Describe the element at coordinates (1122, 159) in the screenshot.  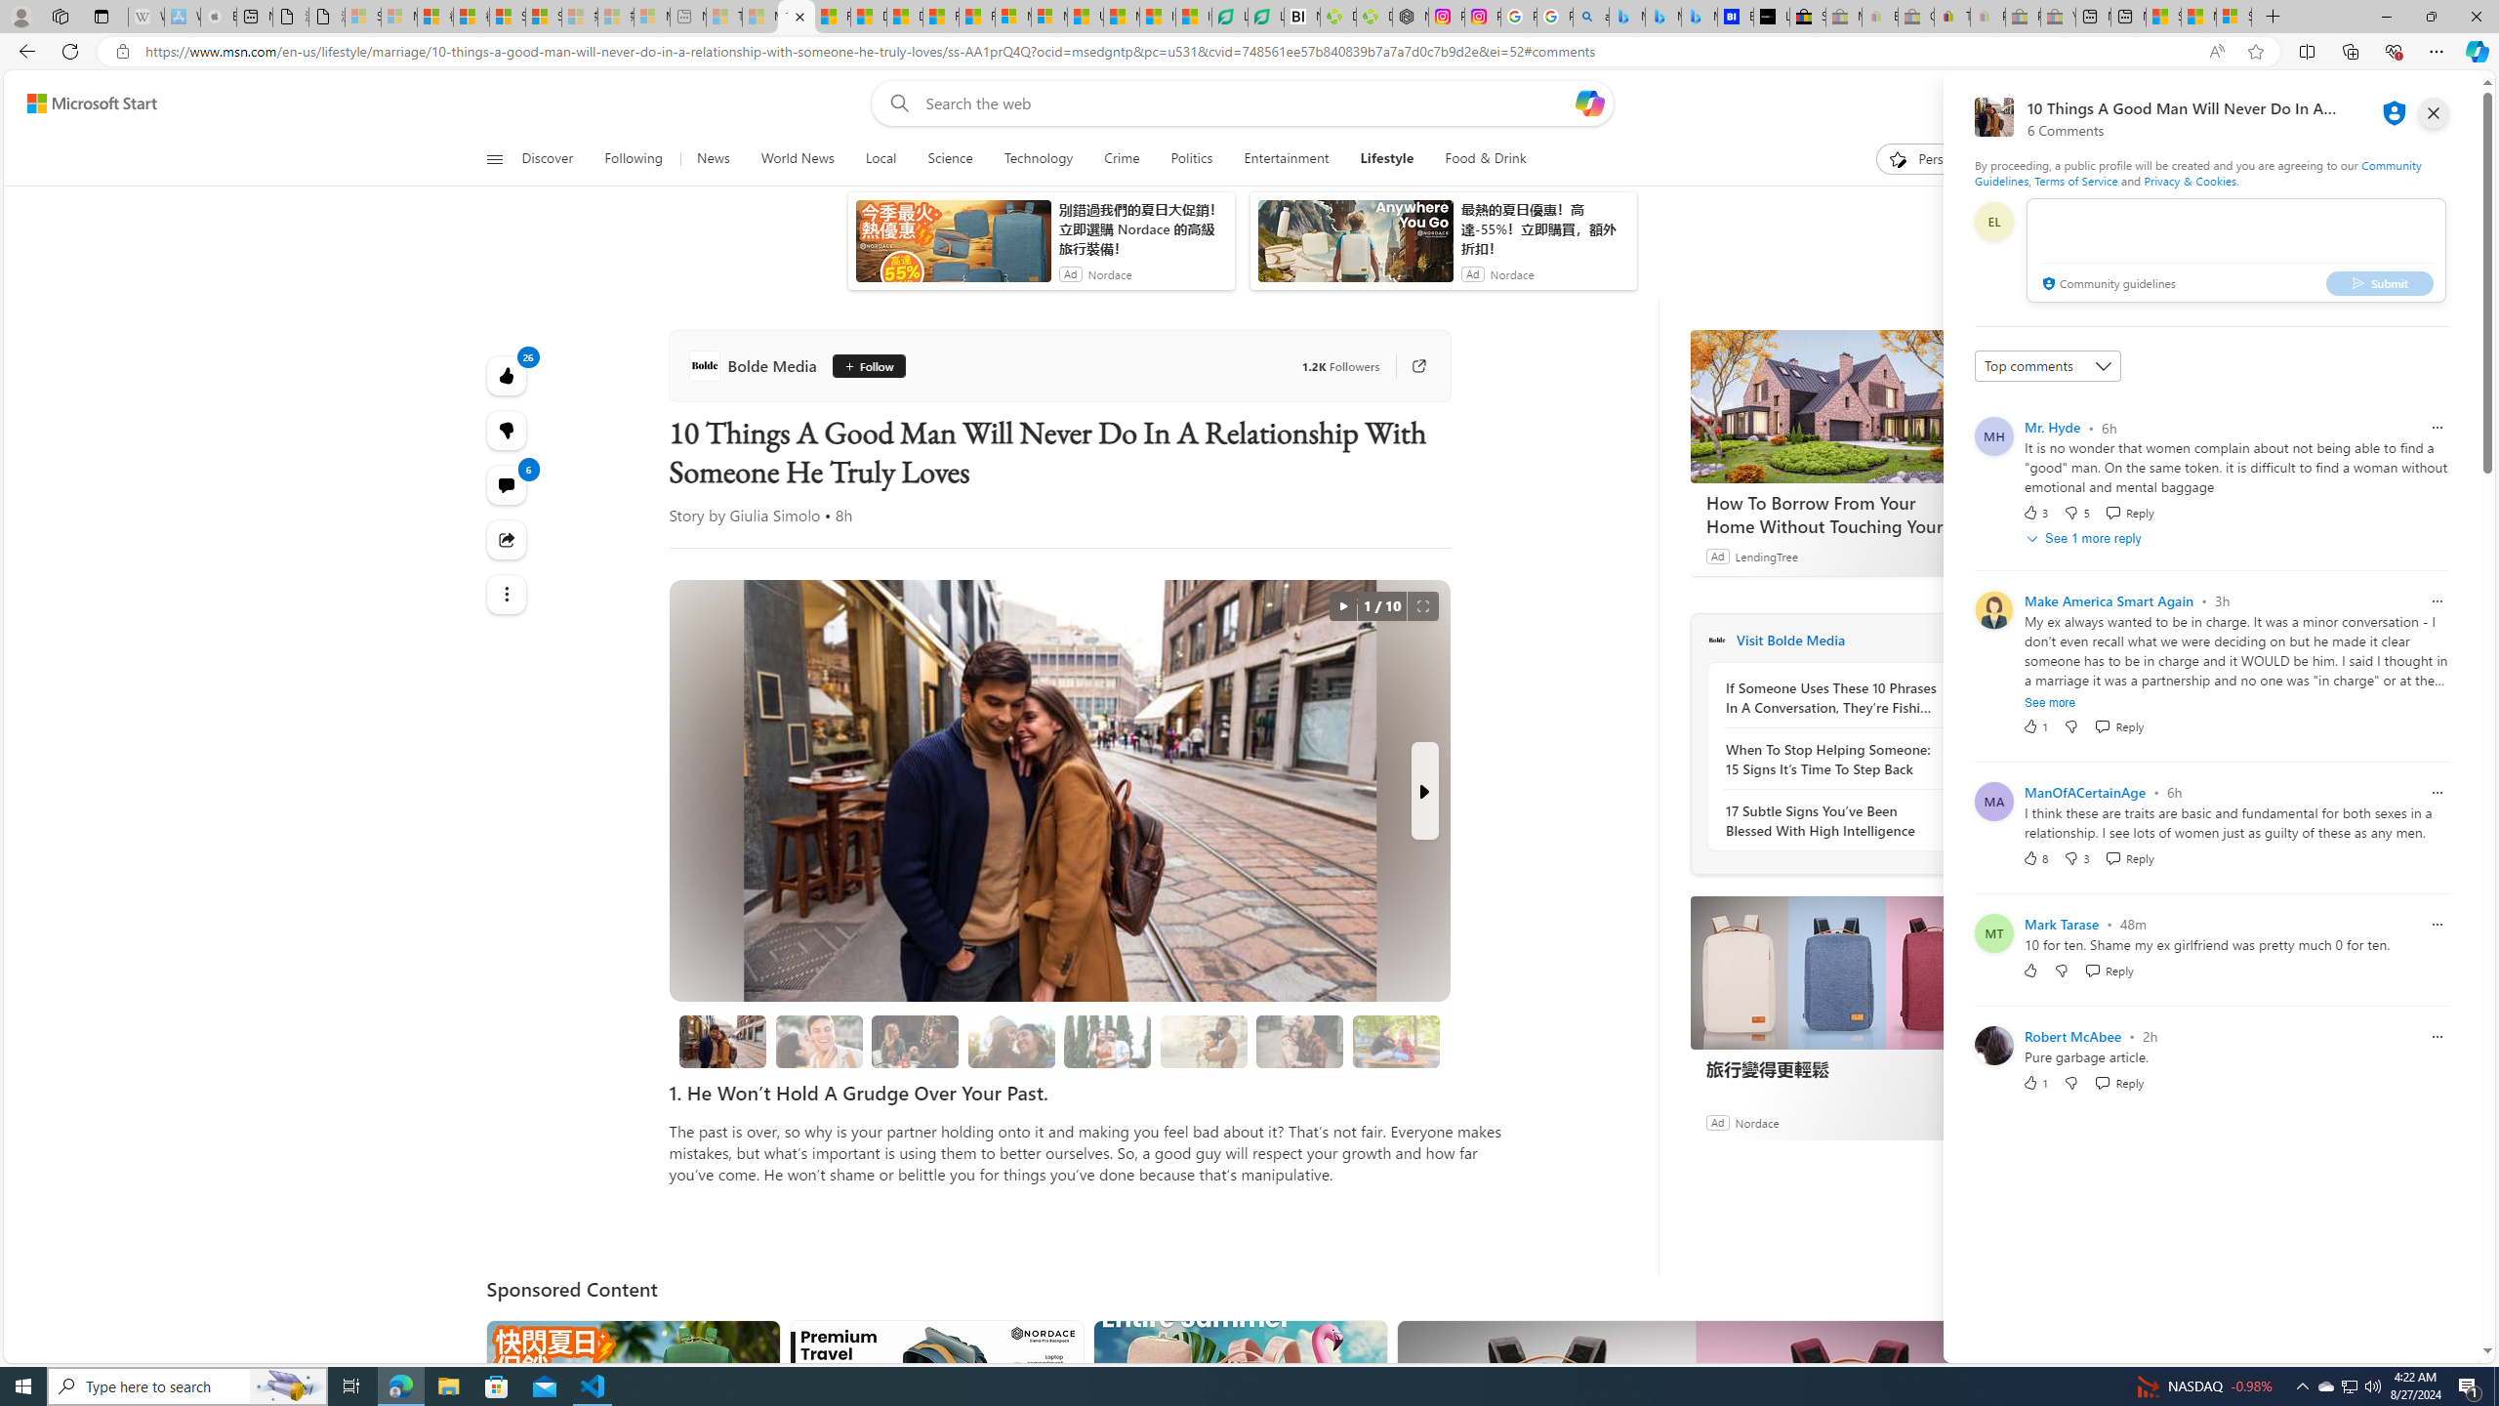
I see `Crime` at that location.